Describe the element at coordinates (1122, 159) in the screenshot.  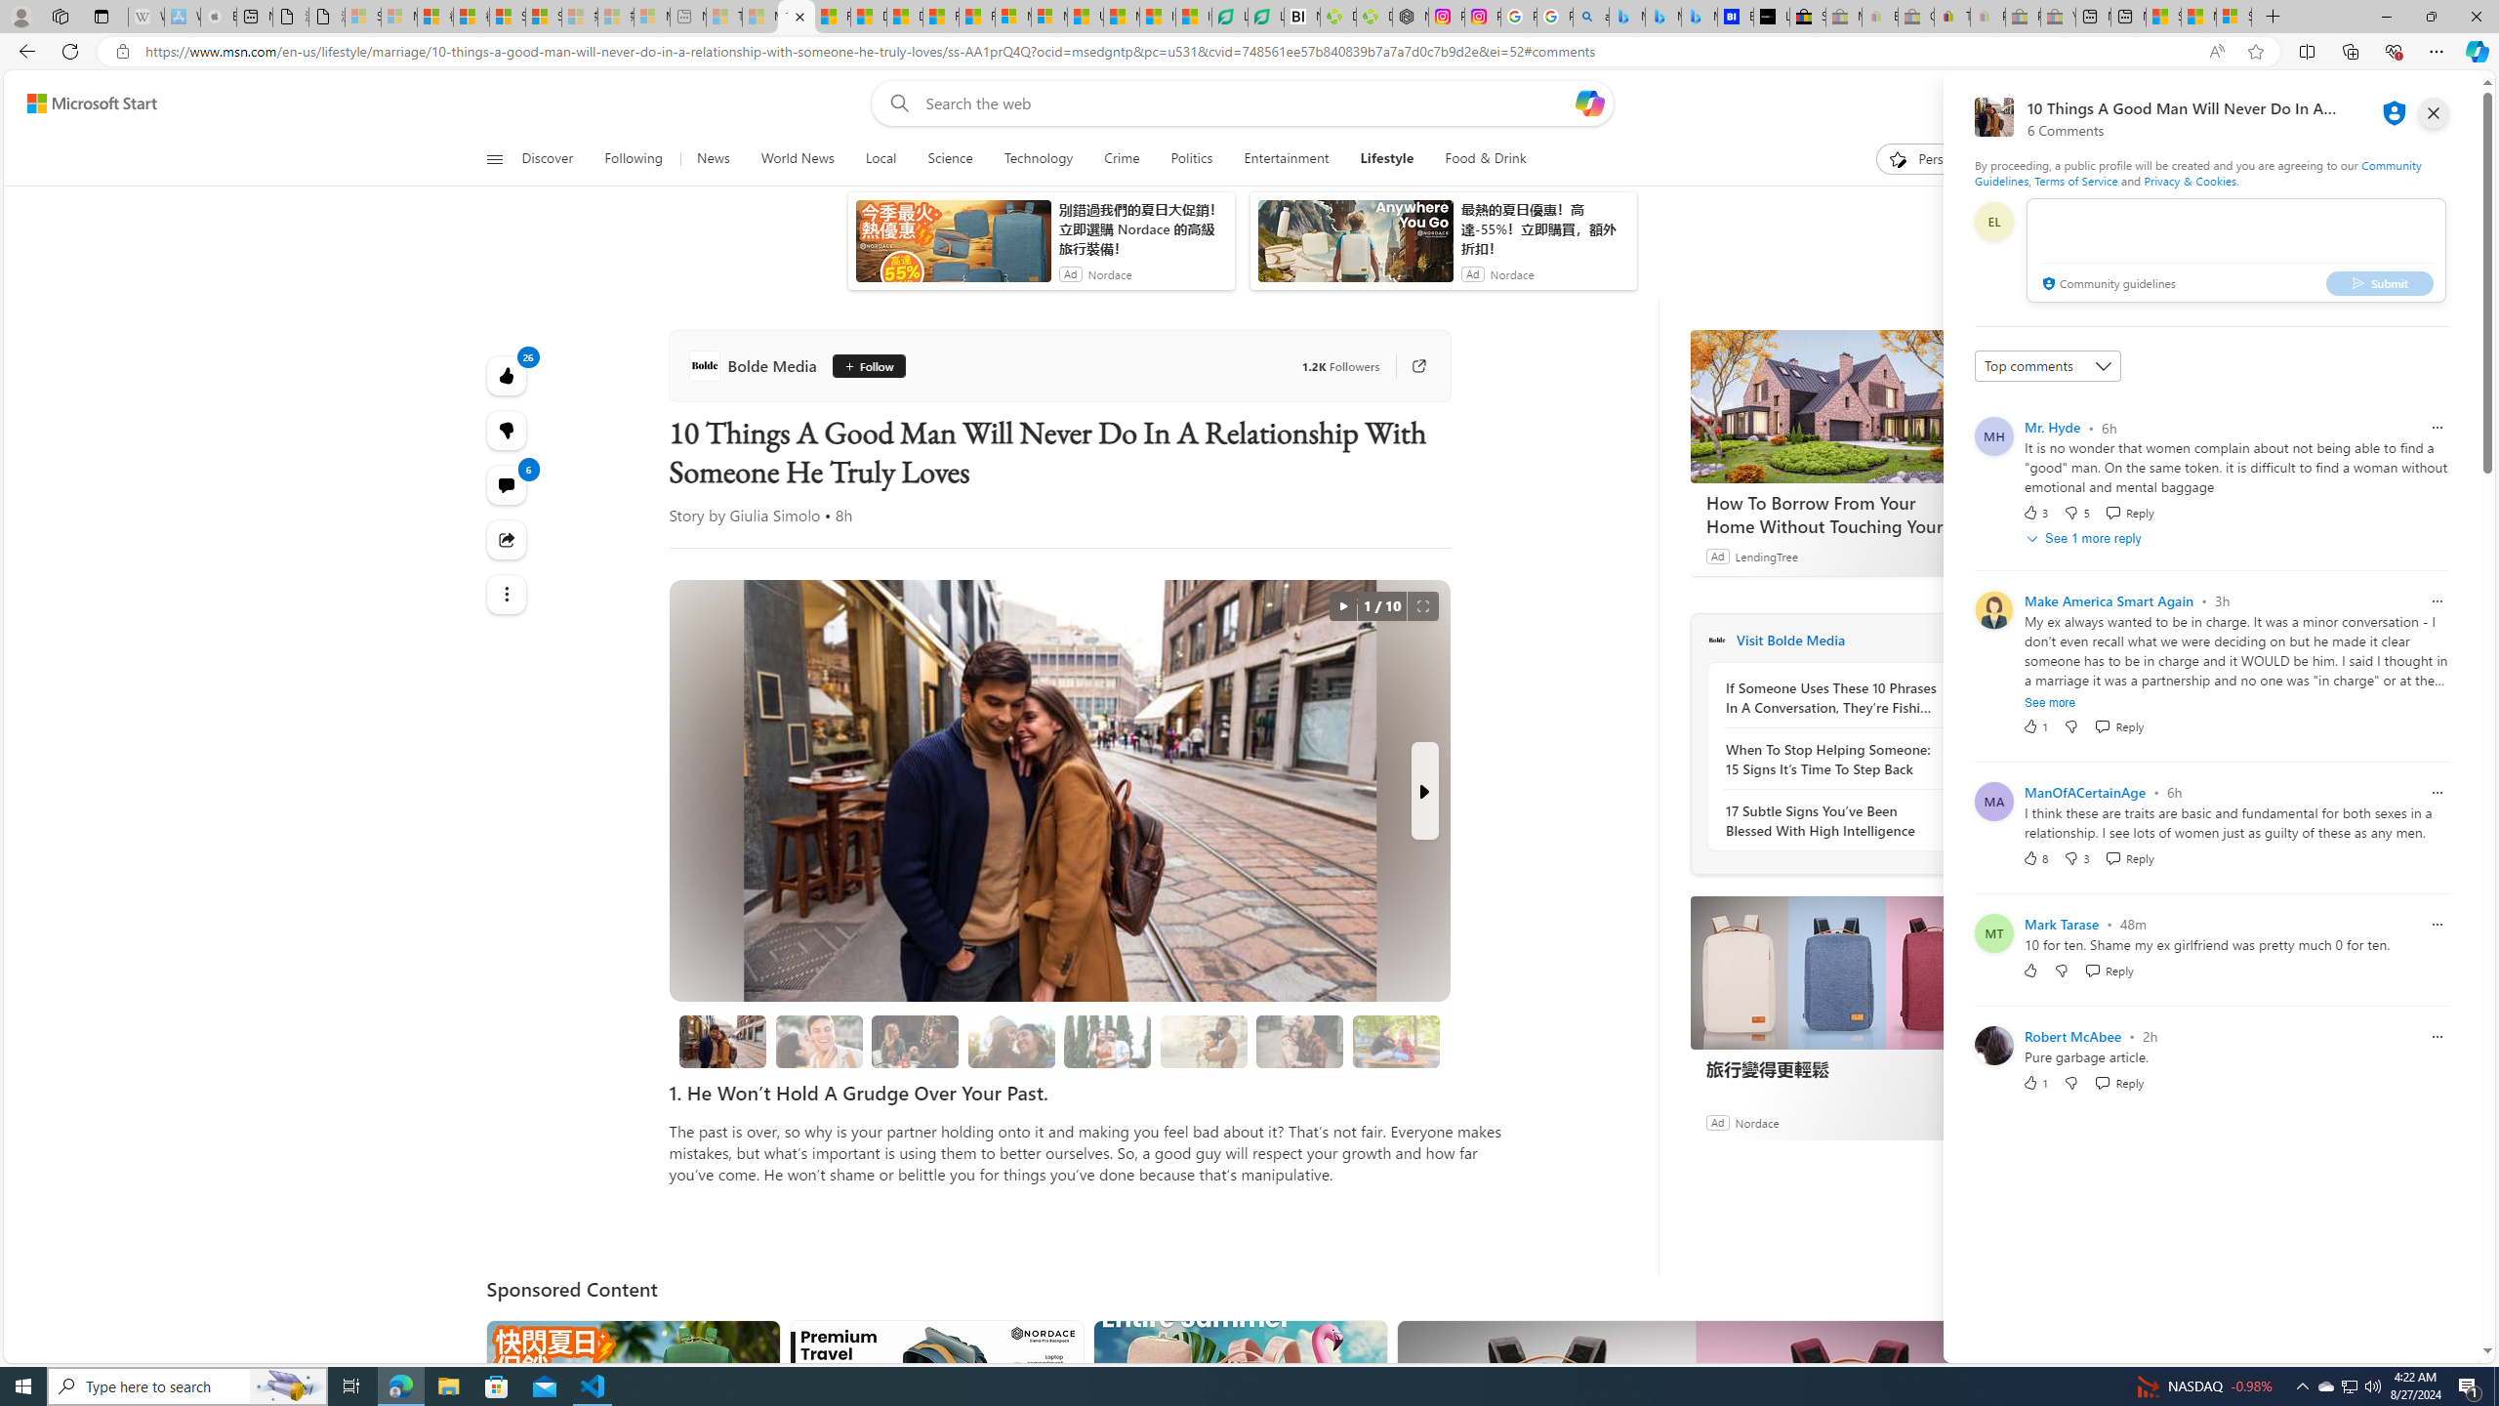
I see `Crime` at that location.